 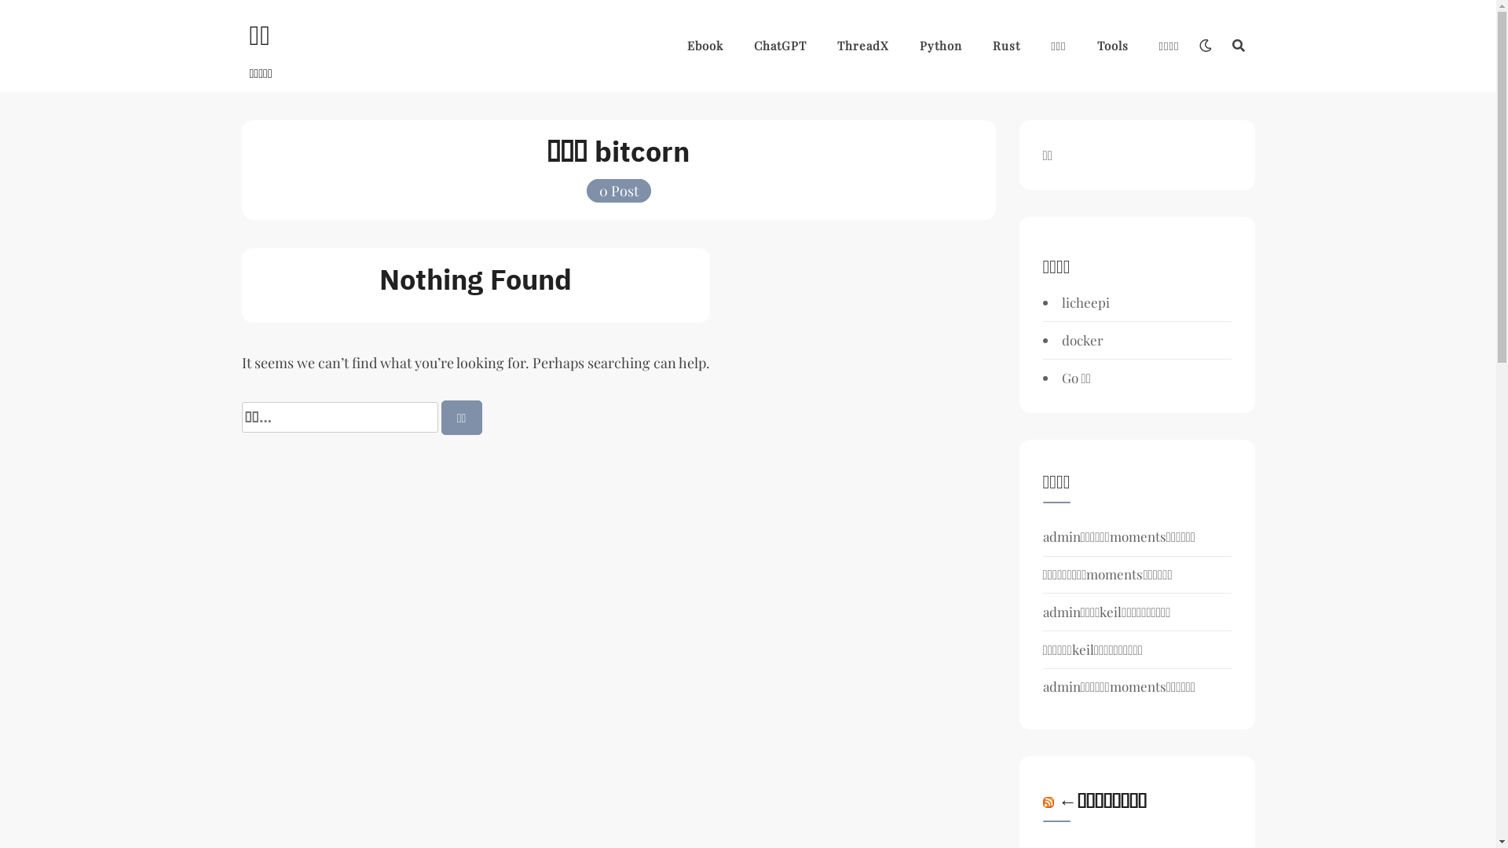 What do you see at coordinates (781, 46) in the screenshot?
I see `ChatGPT` at bounding box center [781, 46].